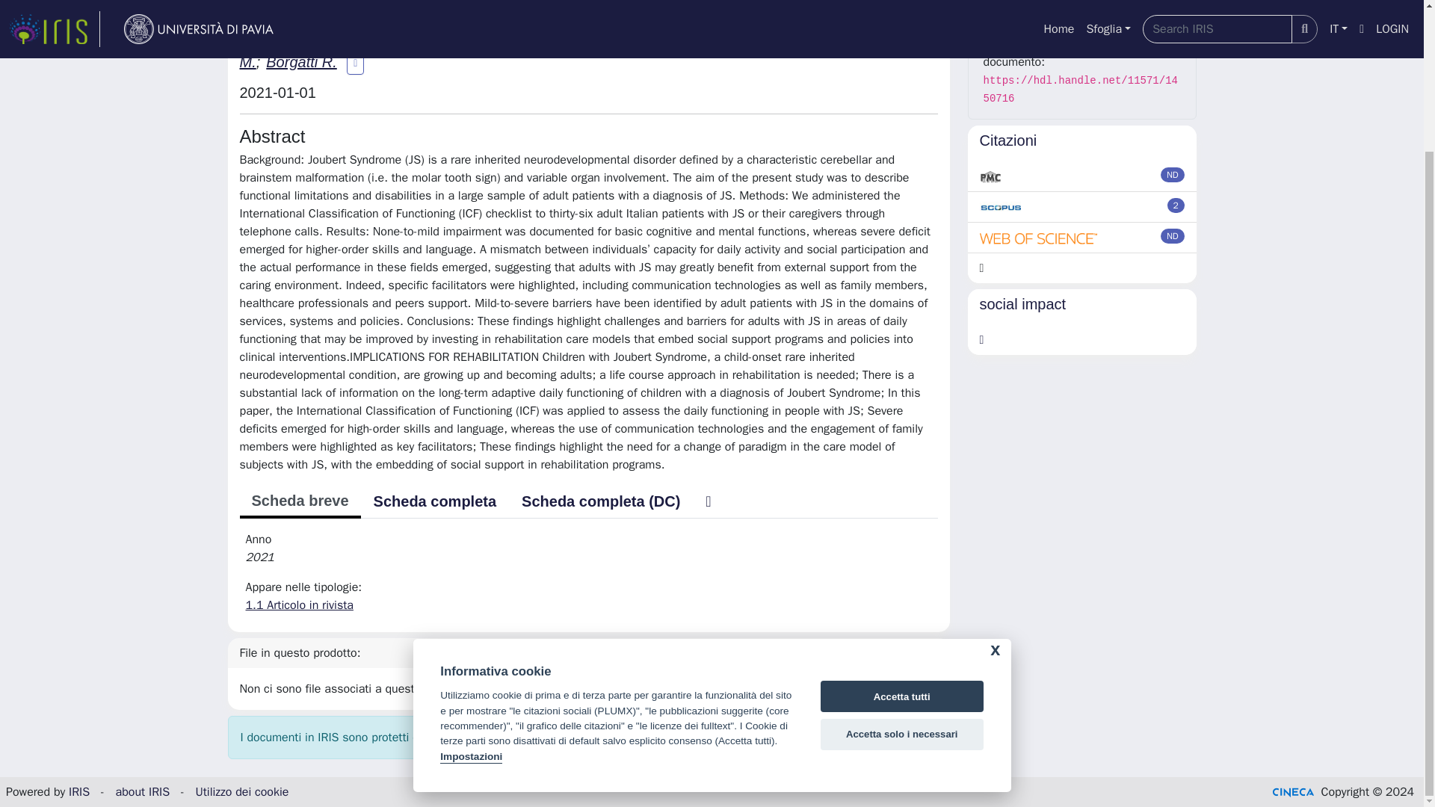 The height and width of the screenshot is (807, 1435). Describe the element at coordinates (473, 39) in the screenshot. I see `Provenzi L.` at that location.